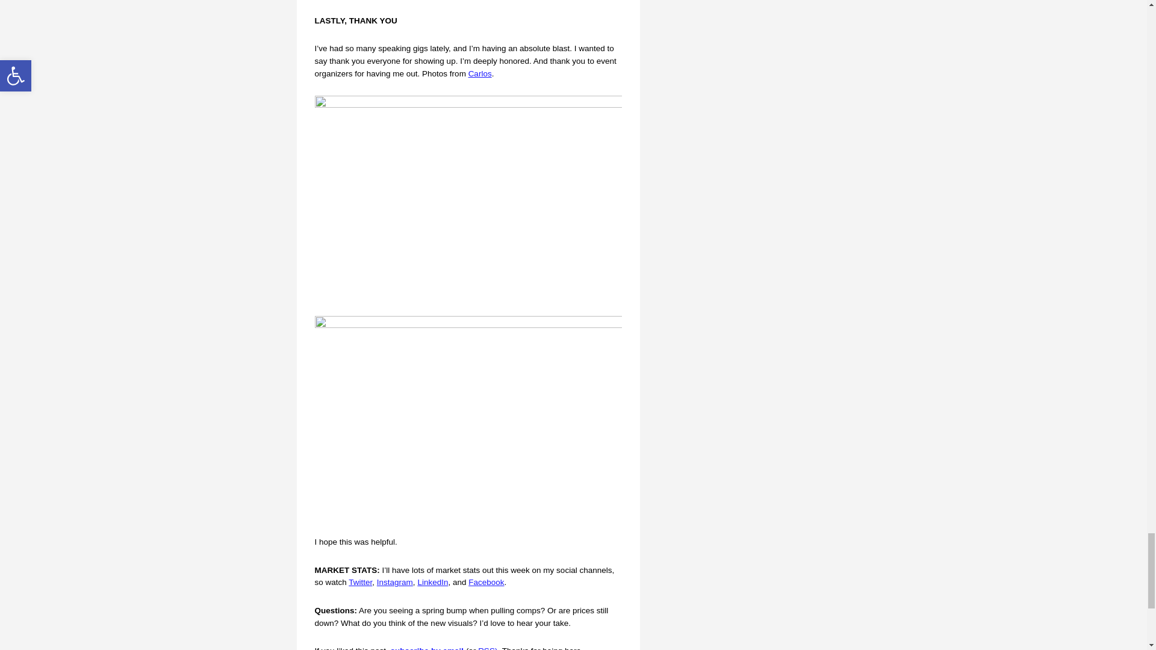  Describe the element at coordinates (480, 73) in the screenshot. I see `Carlos` at that location.